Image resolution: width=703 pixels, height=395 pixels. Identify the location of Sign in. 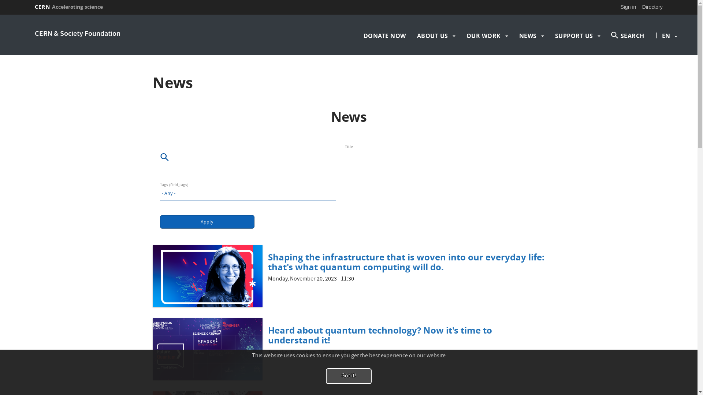
(628, 7).